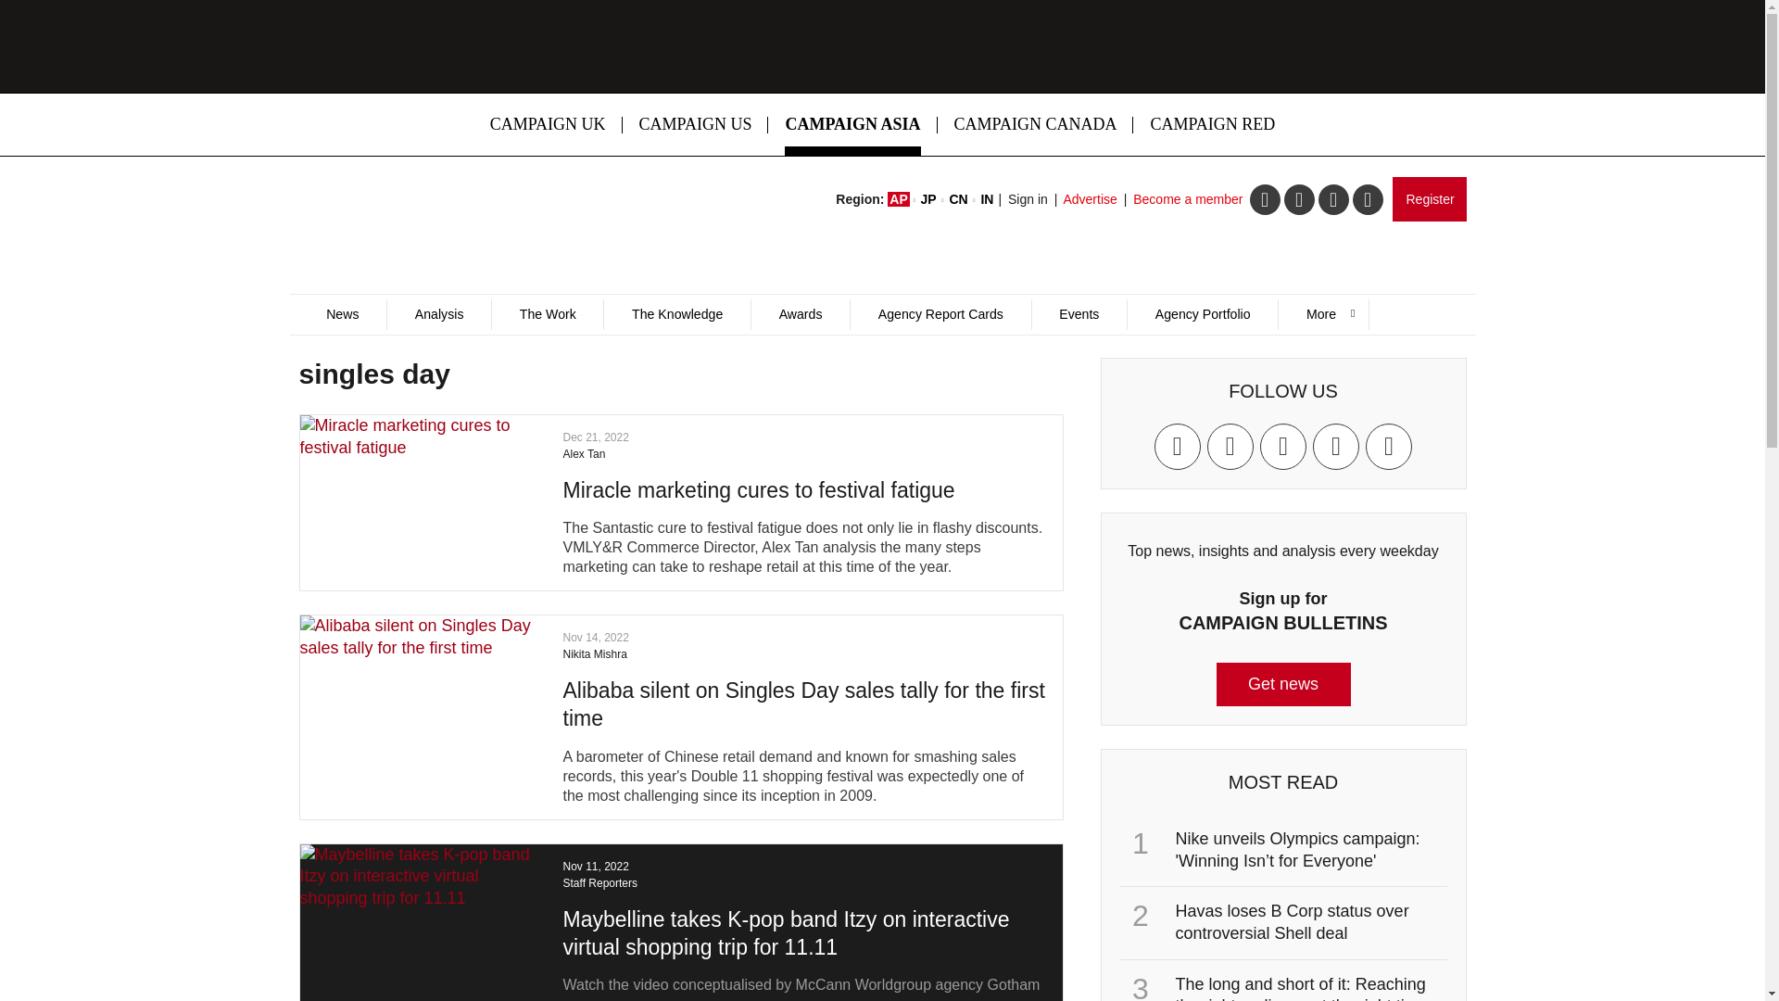  Describe the element at coordinates (676, 314) in the screenshot. I see `The Knowledge` at that location.